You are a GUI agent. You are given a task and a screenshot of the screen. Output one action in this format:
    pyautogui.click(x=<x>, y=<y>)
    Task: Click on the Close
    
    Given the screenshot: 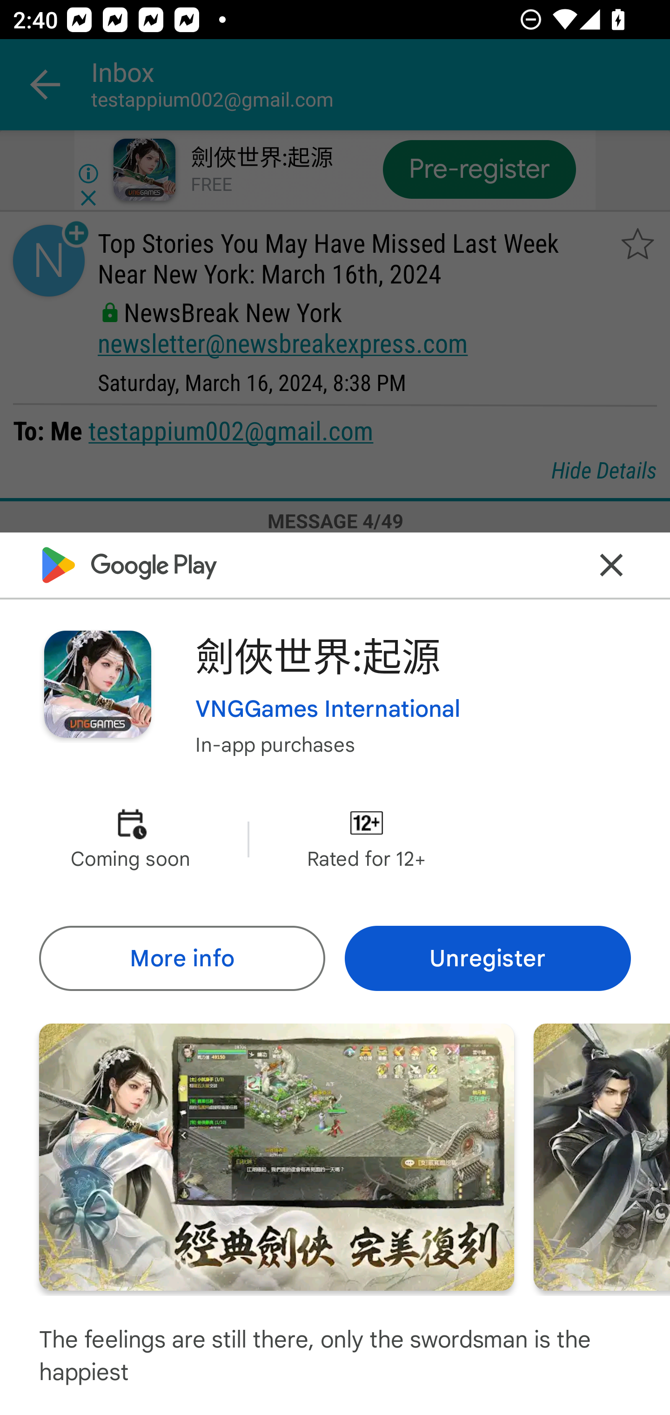 What is the action you would take?
    pyautogui.click(x=611, y=564)
    